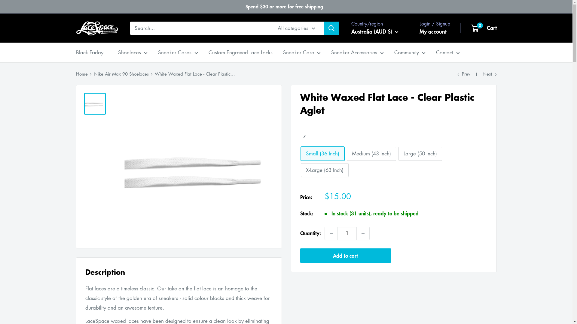 The width and height of the screenshot is (577, 324). I want to click on AR, so click(345, 130).